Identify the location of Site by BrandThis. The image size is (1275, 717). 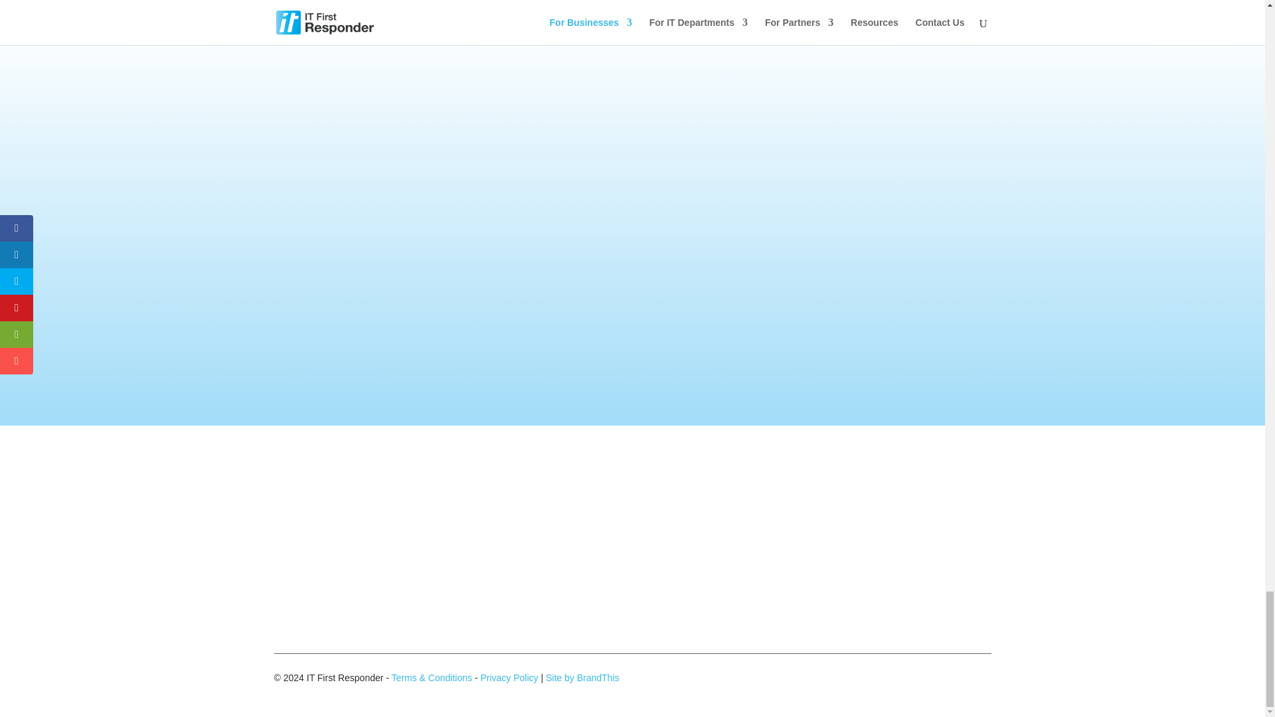
(582, 678).